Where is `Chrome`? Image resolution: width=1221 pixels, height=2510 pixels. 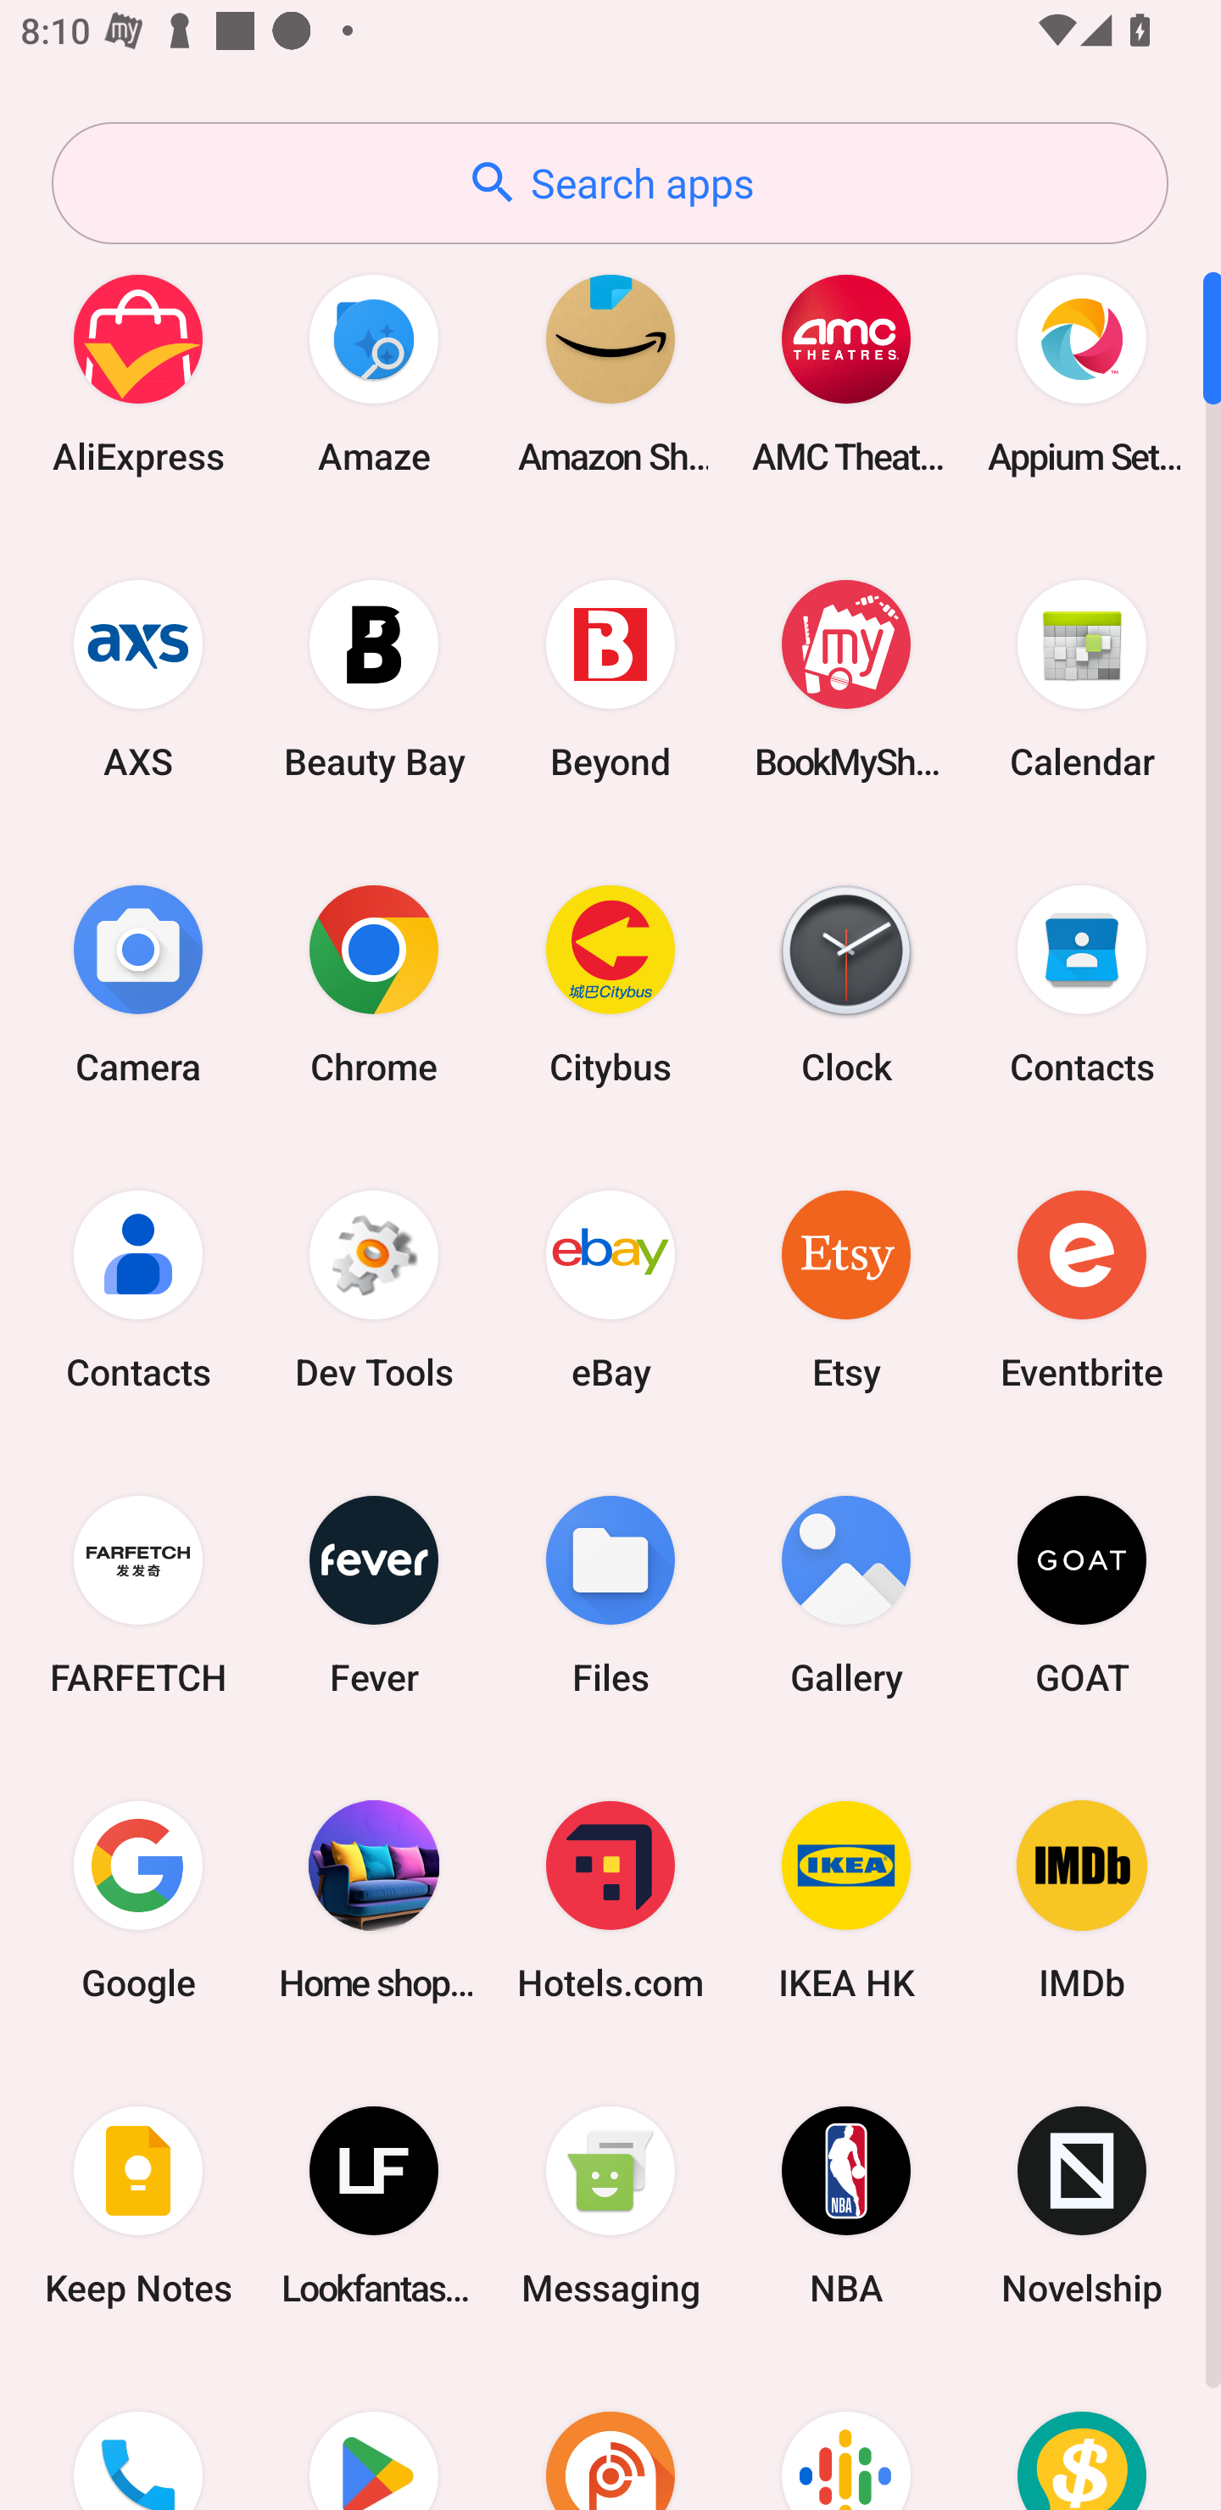
Chrome is located at coordinates (374, 984).